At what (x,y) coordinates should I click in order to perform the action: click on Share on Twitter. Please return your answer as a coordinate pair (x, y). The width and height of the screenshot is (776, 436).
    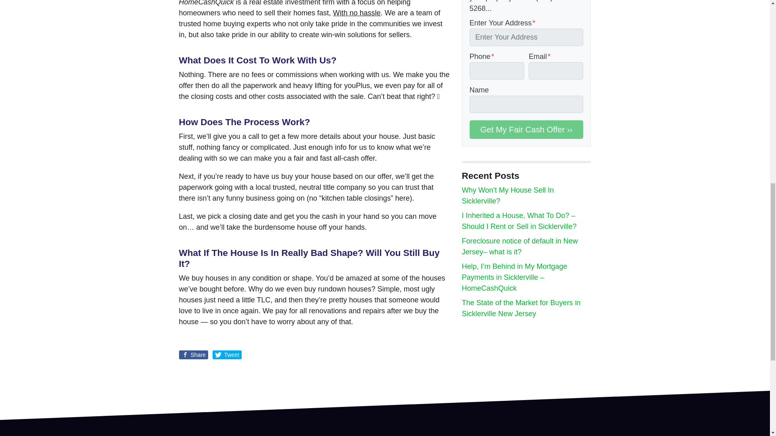
    Looking at the image, I should click on (227, 354).